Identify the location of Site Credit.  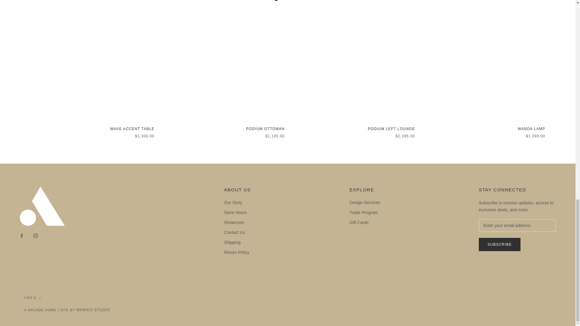
(93, 310).